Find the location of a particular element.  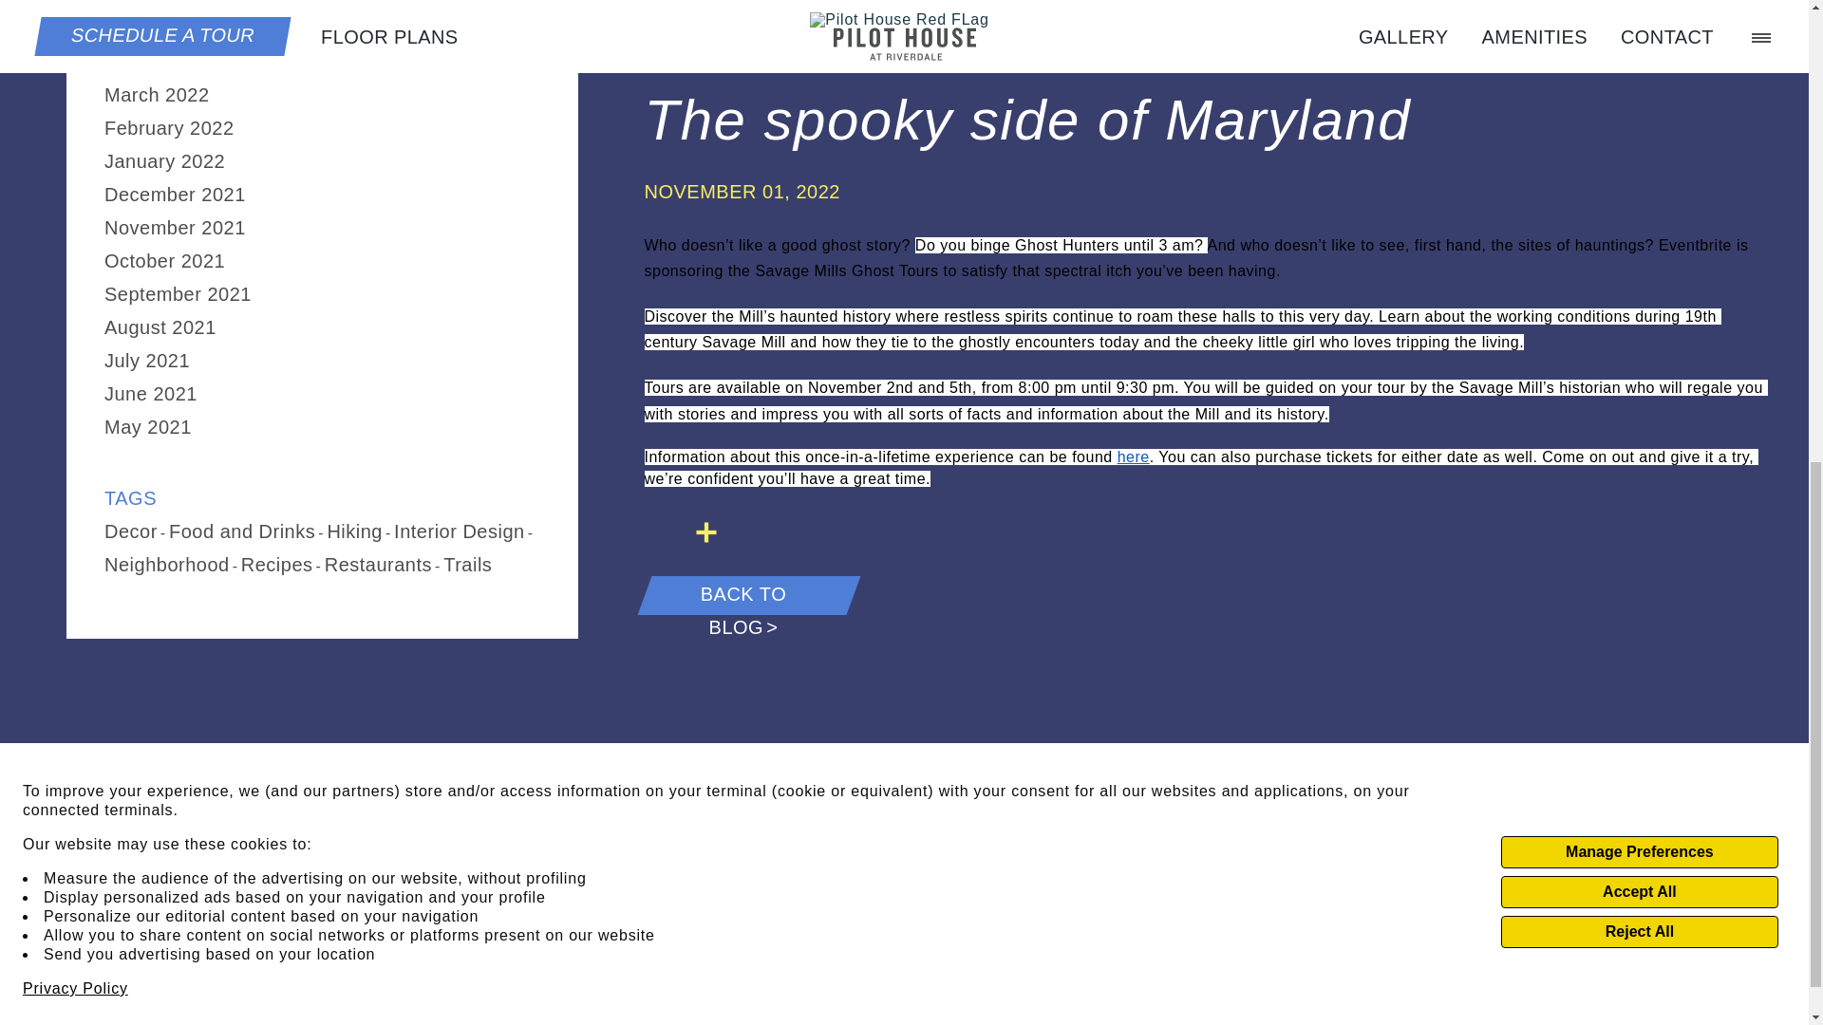

Recipes Tag is located at coordinates (277, 564).